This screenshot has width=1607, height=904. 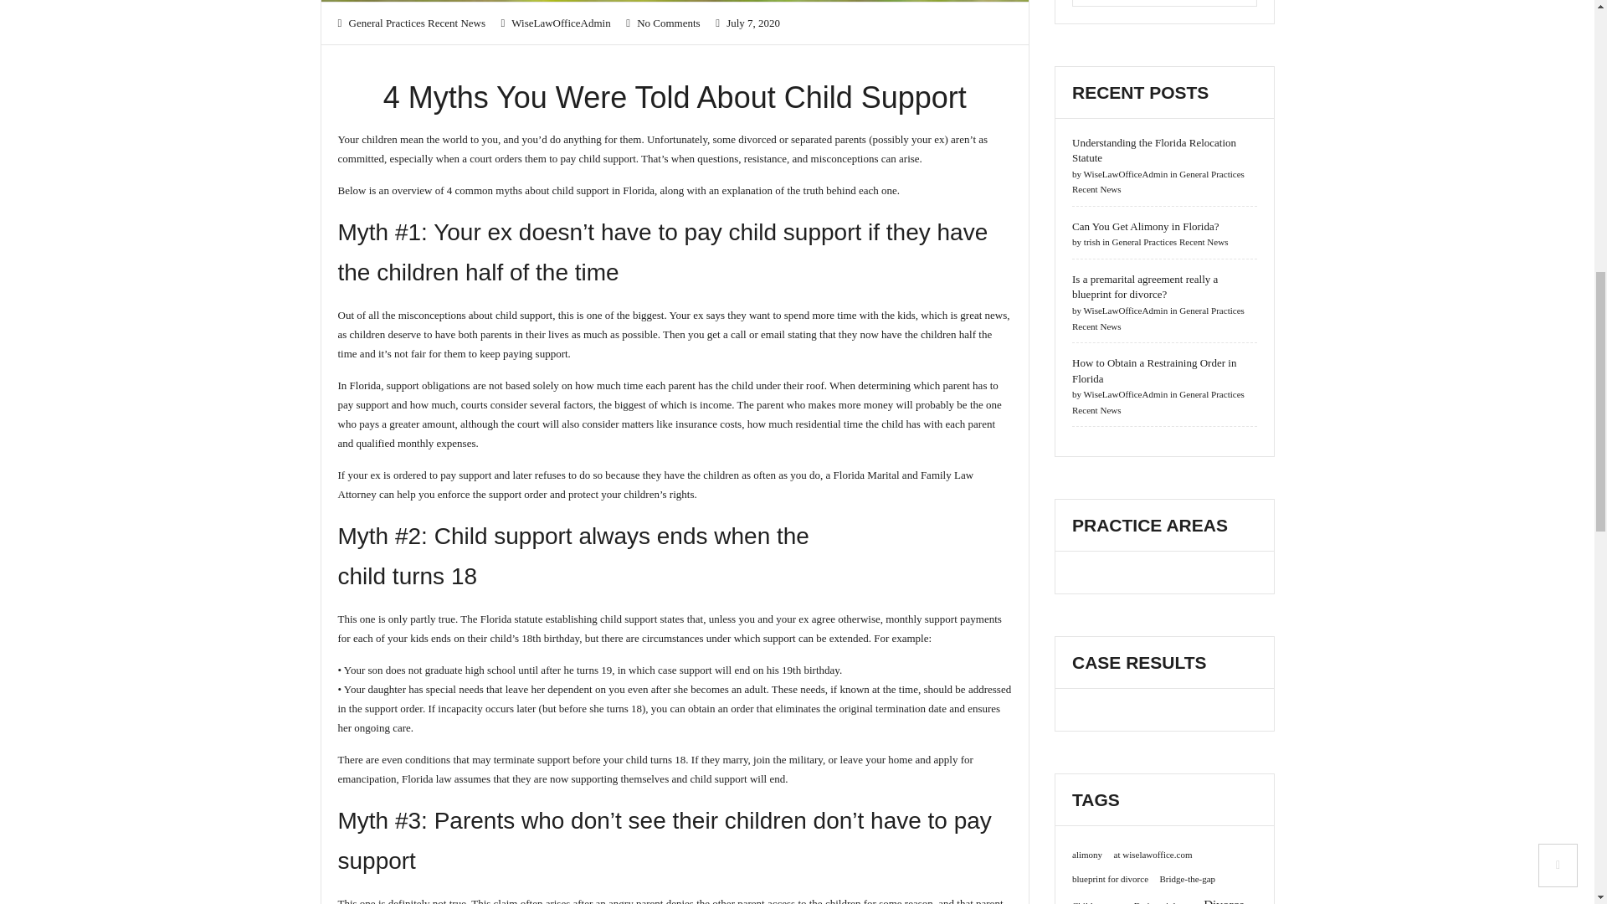 What do you see at coordinates (455, 23) in the screenshot?
I see `Recent News` at bounding box center [455, 23].